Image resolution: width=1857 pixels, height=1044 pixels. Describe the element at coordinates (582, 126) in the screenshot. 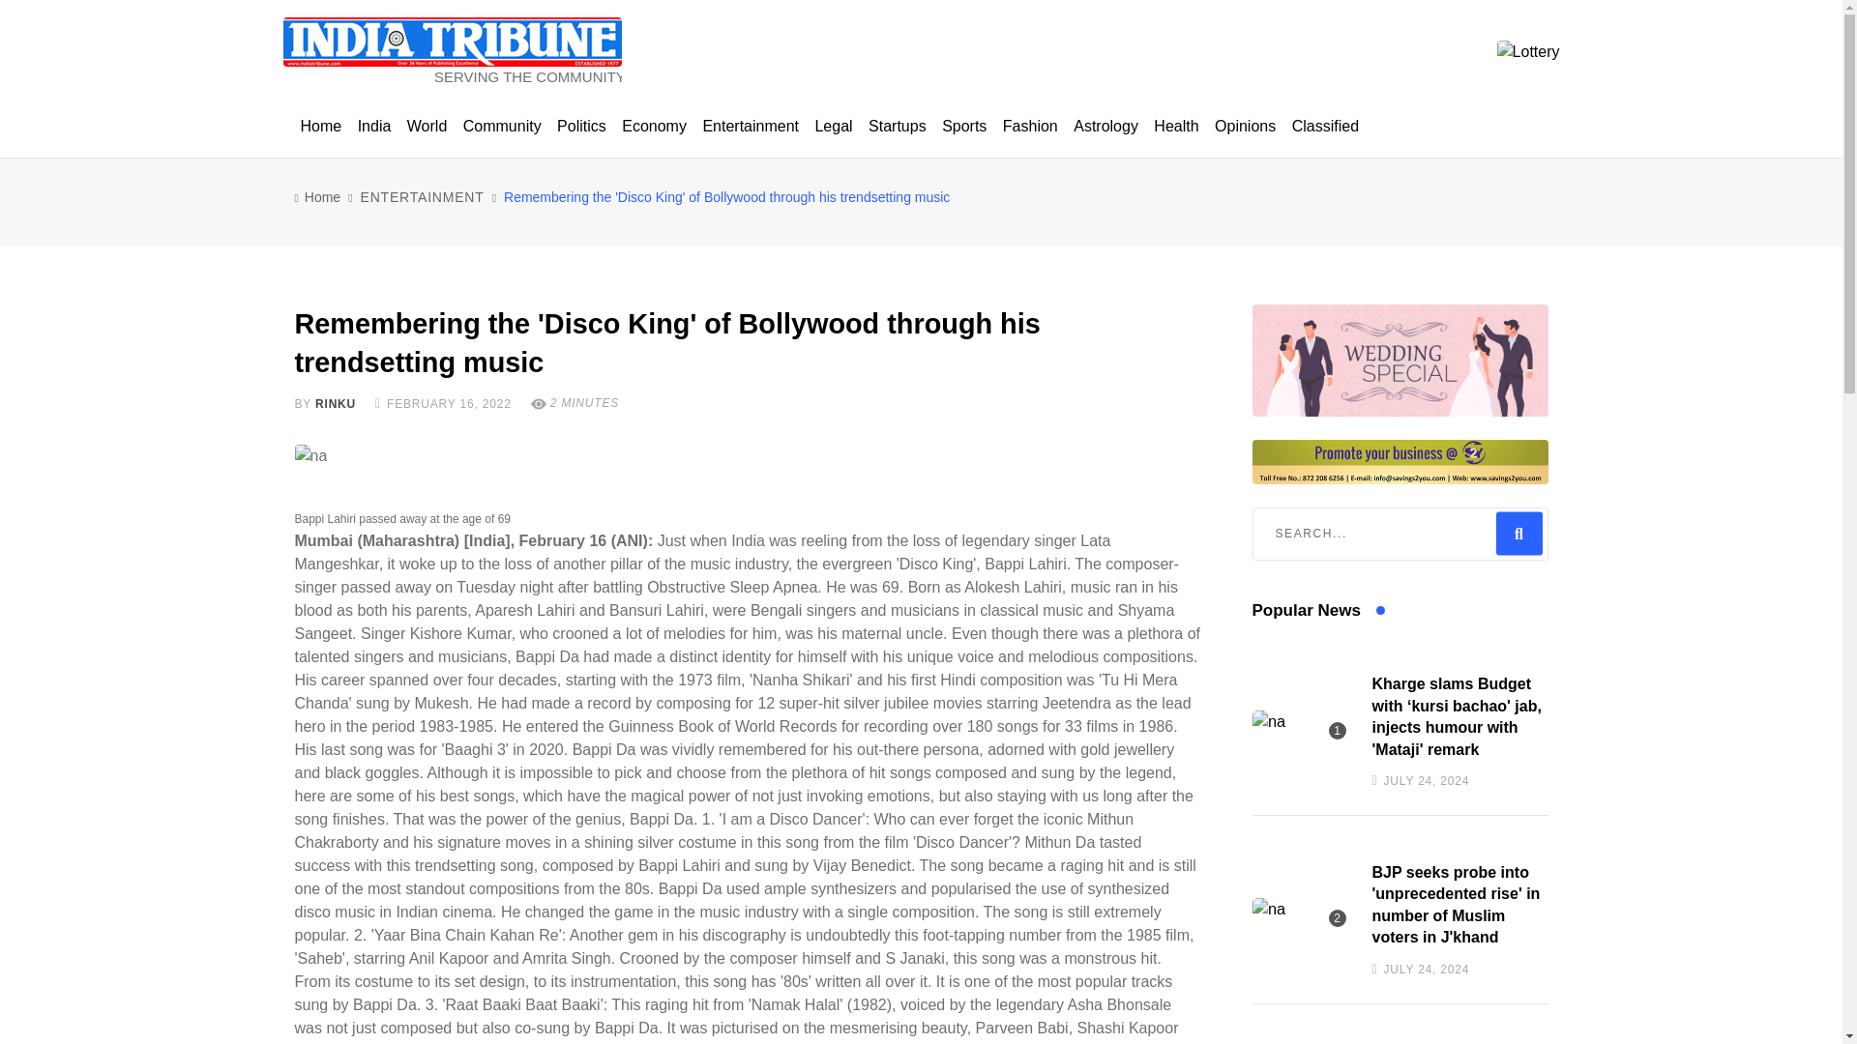

I see `Politics` at that location.